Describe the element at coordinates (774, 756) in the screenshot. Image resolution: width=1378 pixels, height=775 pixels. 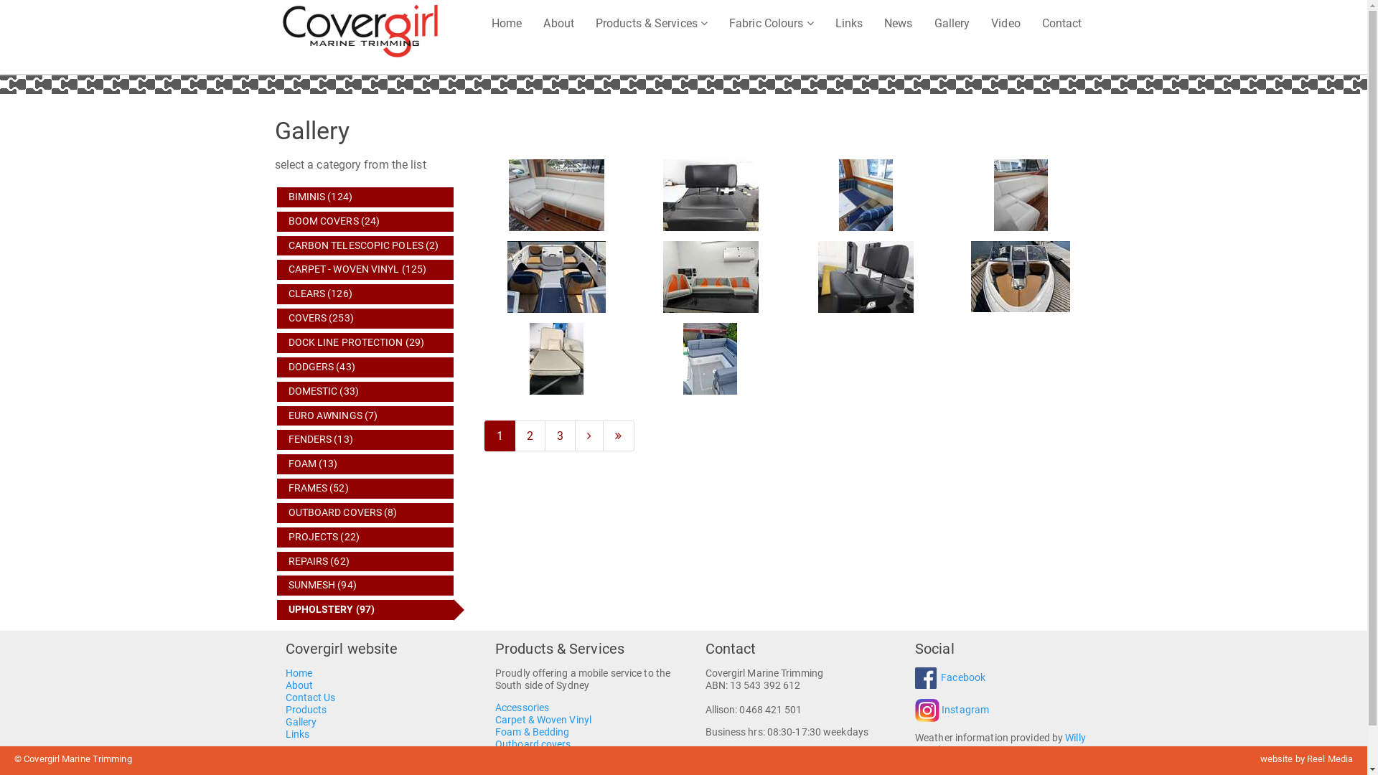
I see `harper@optusnet.com.au` at that location.